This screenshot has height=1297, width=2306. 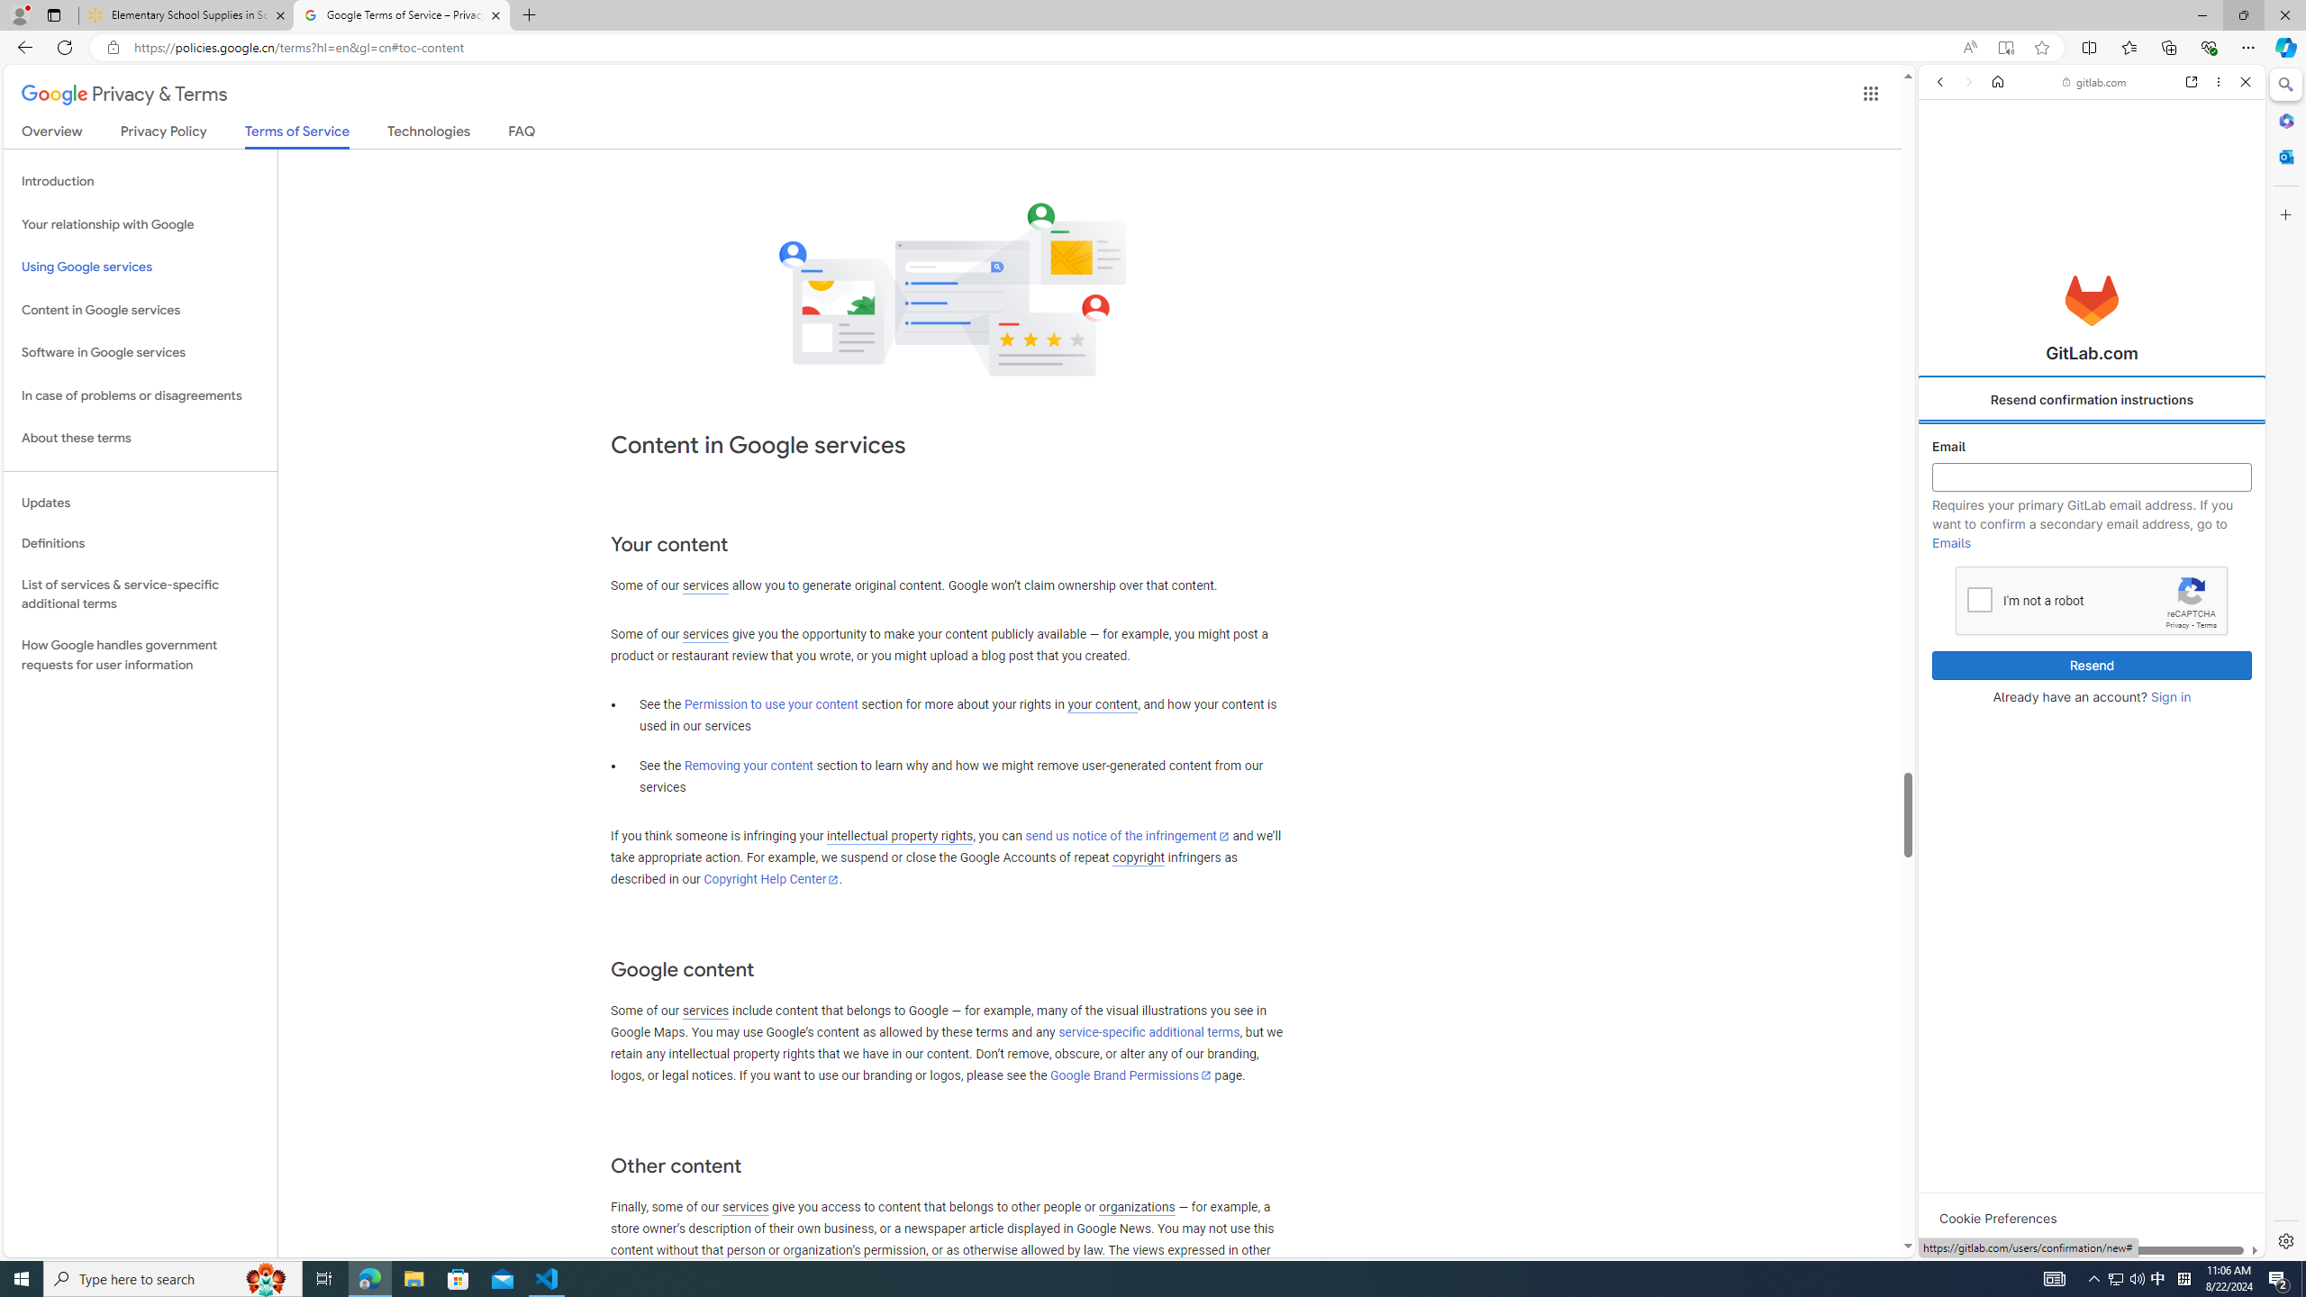 I want to click on Email, so click(x=2093, y=477).